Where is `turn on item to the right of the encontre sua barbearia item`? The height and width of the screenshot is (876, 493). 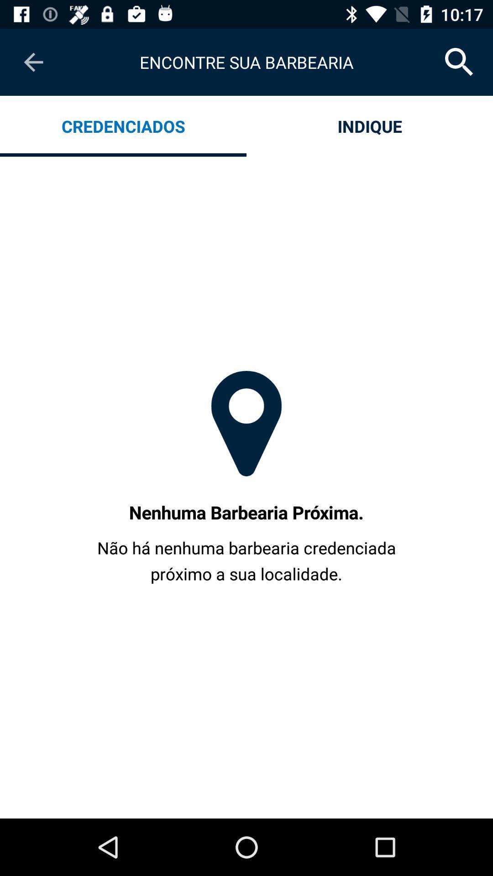 turn on item to the right of the encontre sua barbearia item is located at coordinates (459, 62).